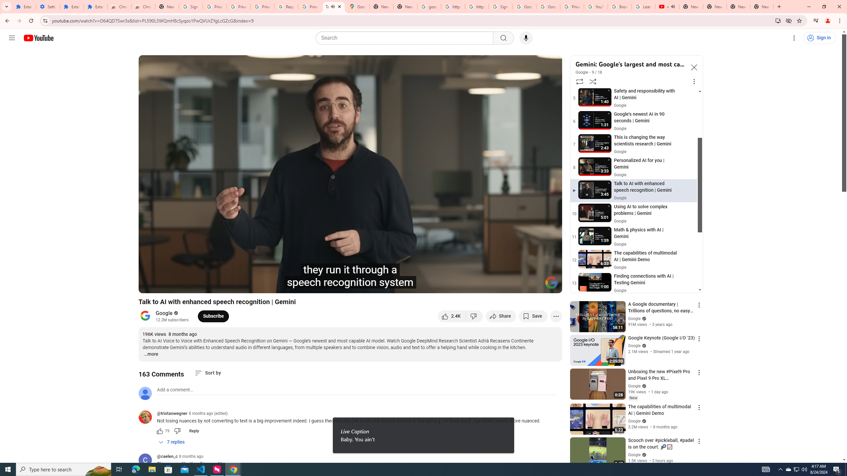 Image resolution: width=847 pixels, height=476 pixels. I want to click on Shuffle playlist, so click(593, 81).